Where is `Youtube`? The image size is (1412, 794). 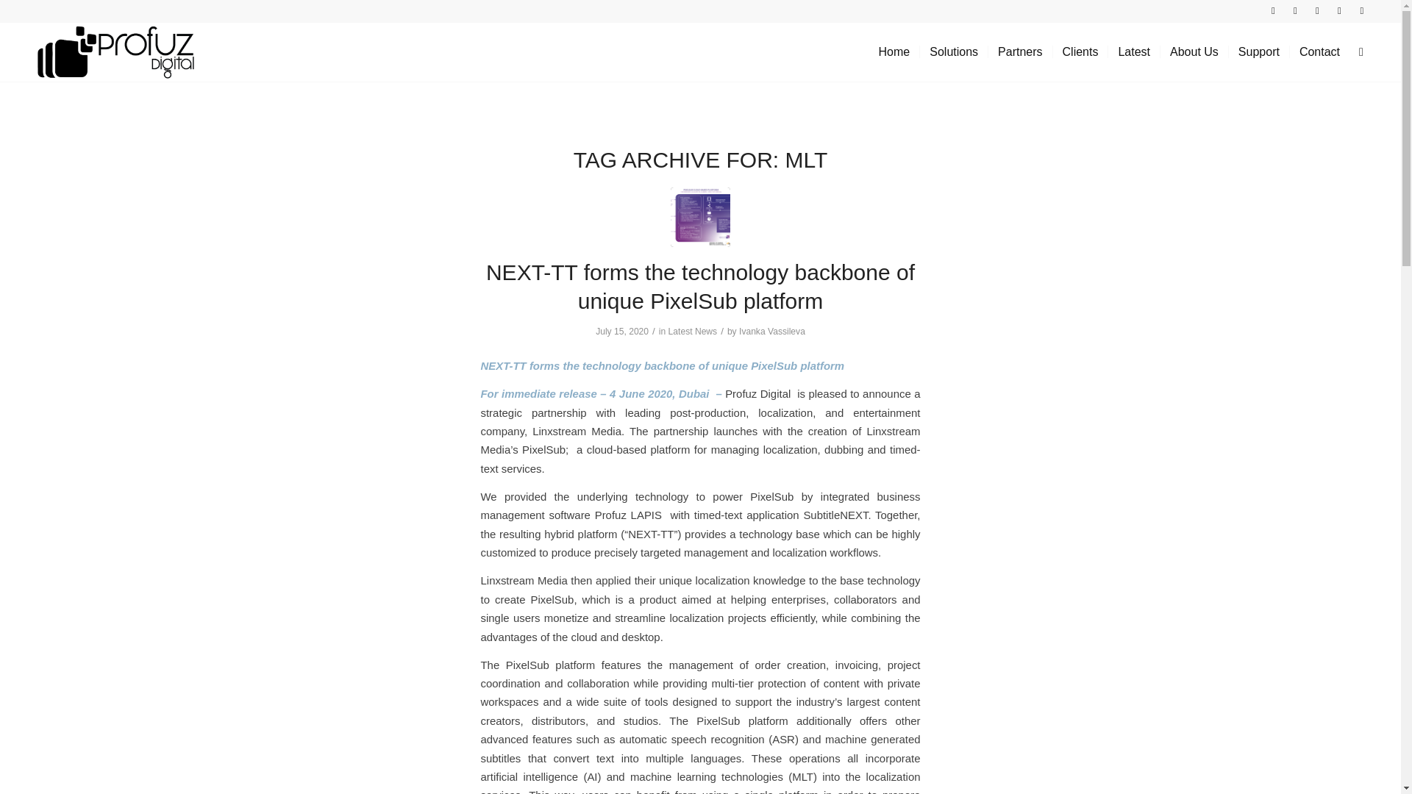
Youtube is located at coordinates (1318, 11).